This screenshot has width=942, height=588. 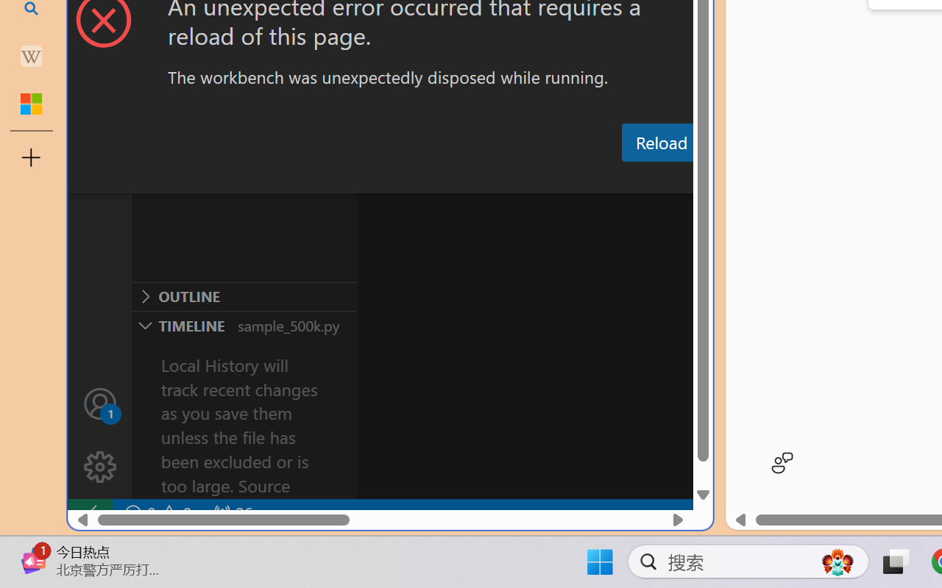 What do you see at coordinates (751, 179) in the screenshot?
I see `Terminal (Ctrl+`)` at bounding box center [751, 179].